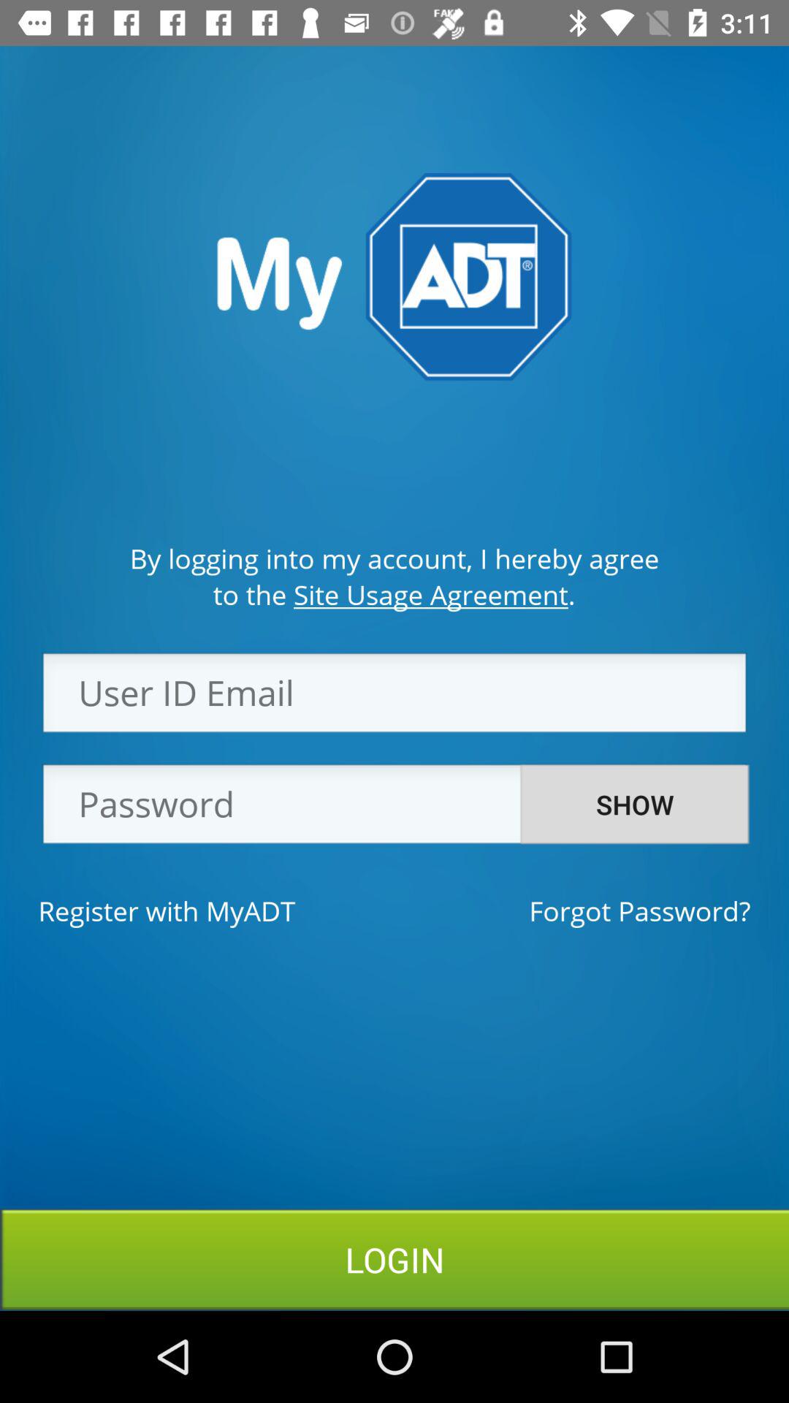 The width and height of the screenshot is (789, 1403). I want to click on swipe to the login icon, so click(394, 1259).